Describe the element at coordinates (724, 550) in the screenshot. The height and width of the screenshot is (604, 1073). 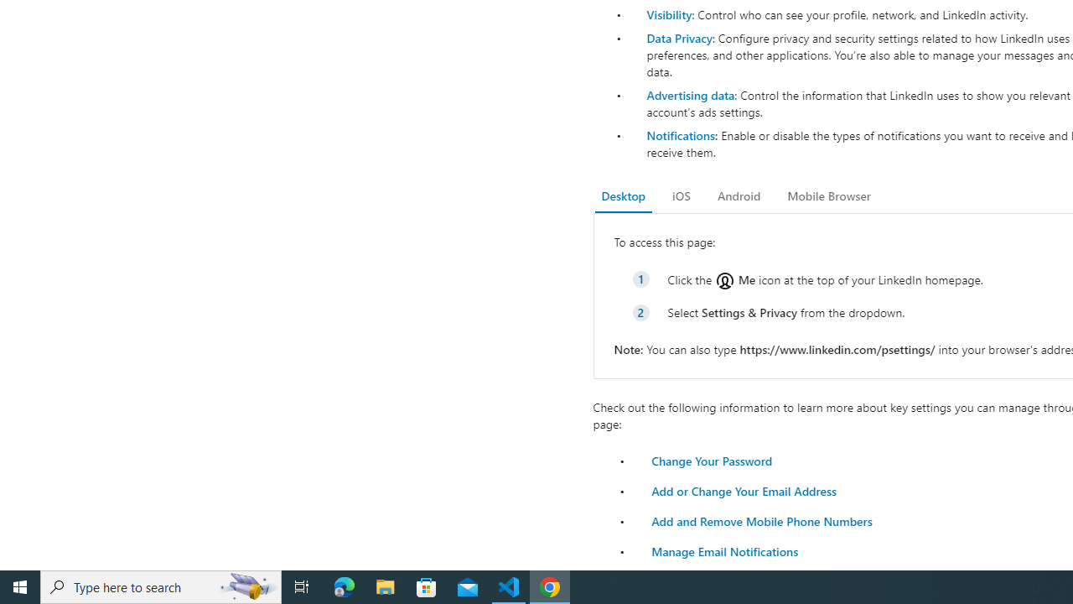
I see `Manage Email Notifications` at that location.